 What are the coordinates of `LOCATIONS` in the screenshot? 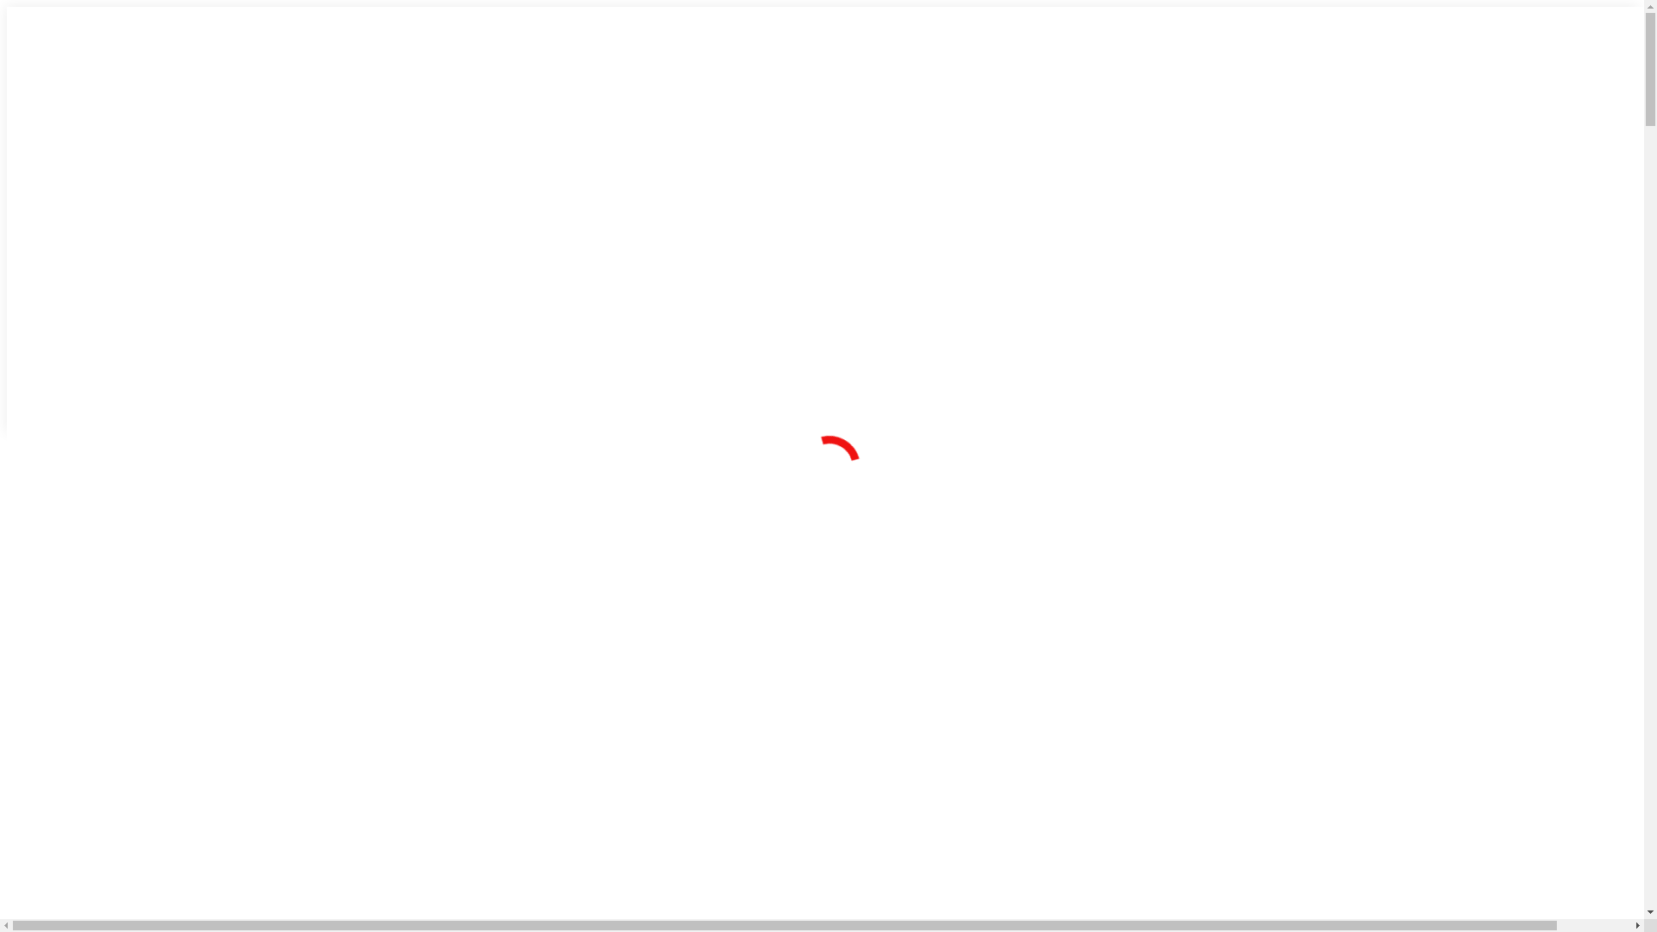 It's located at (937, 76).